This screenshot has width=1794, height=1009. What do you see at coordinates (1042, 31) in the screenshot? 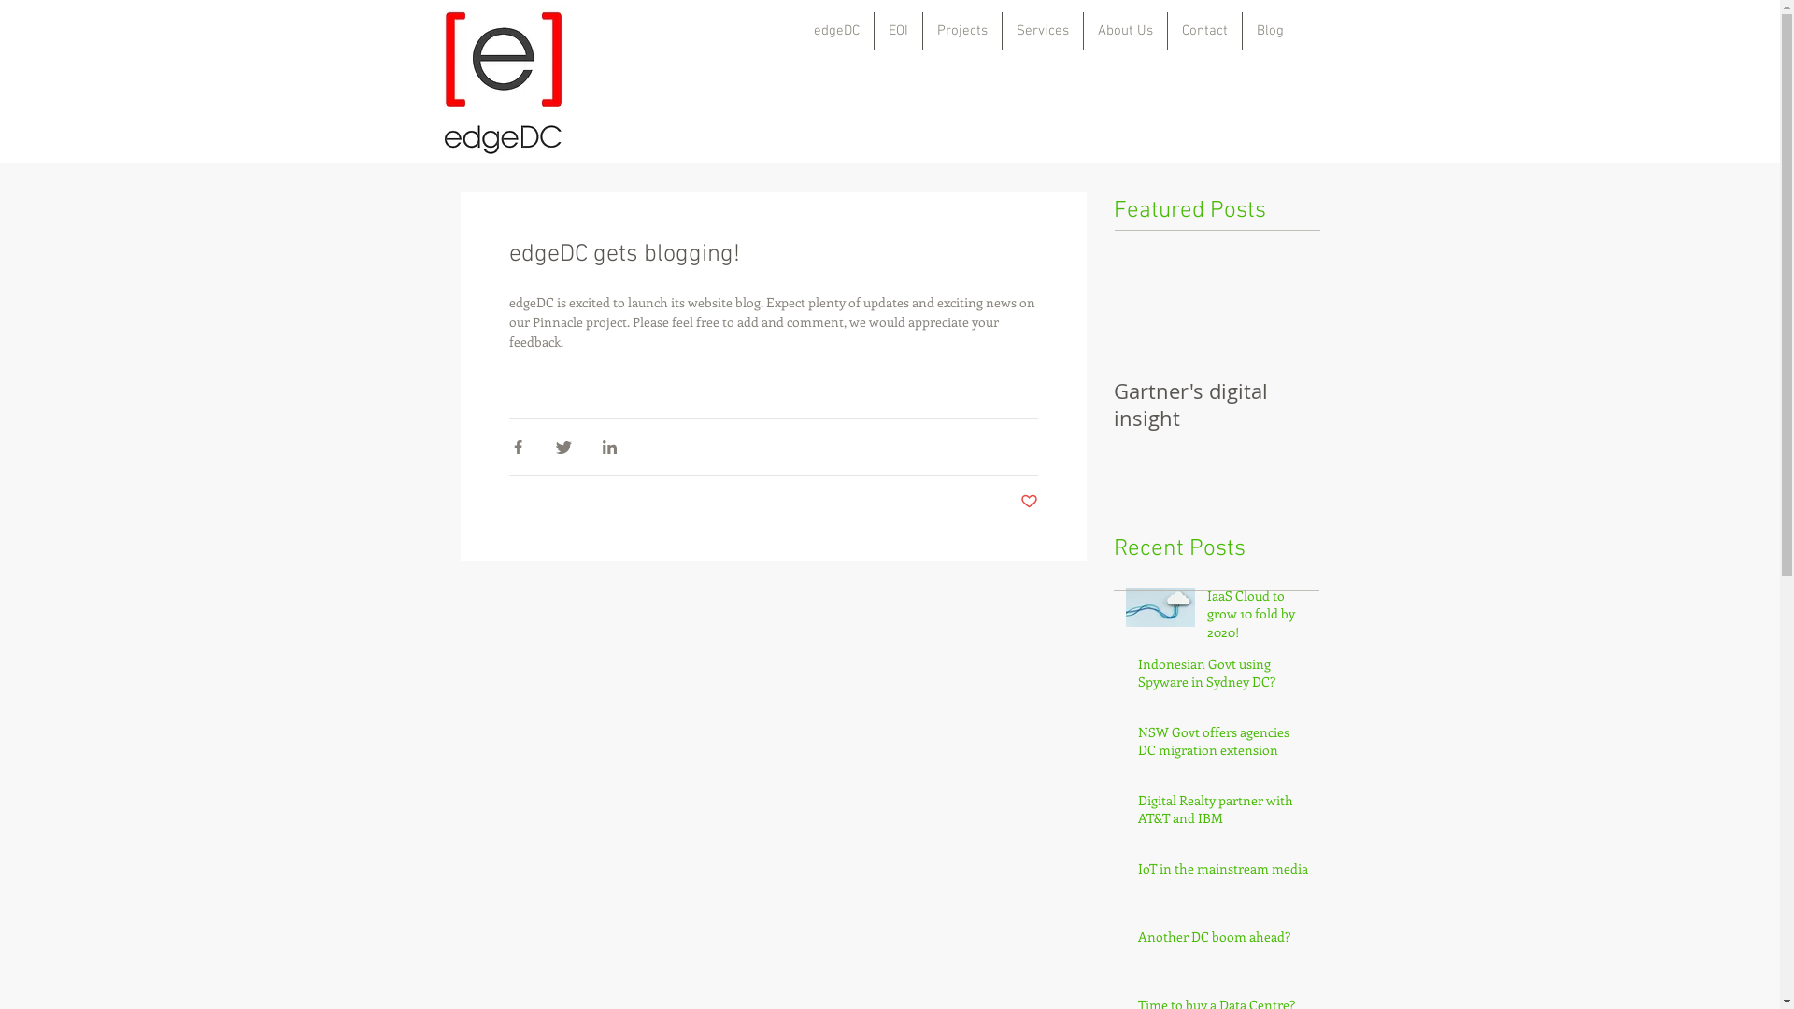
I see `Services` at bounding box center [1042, 31].